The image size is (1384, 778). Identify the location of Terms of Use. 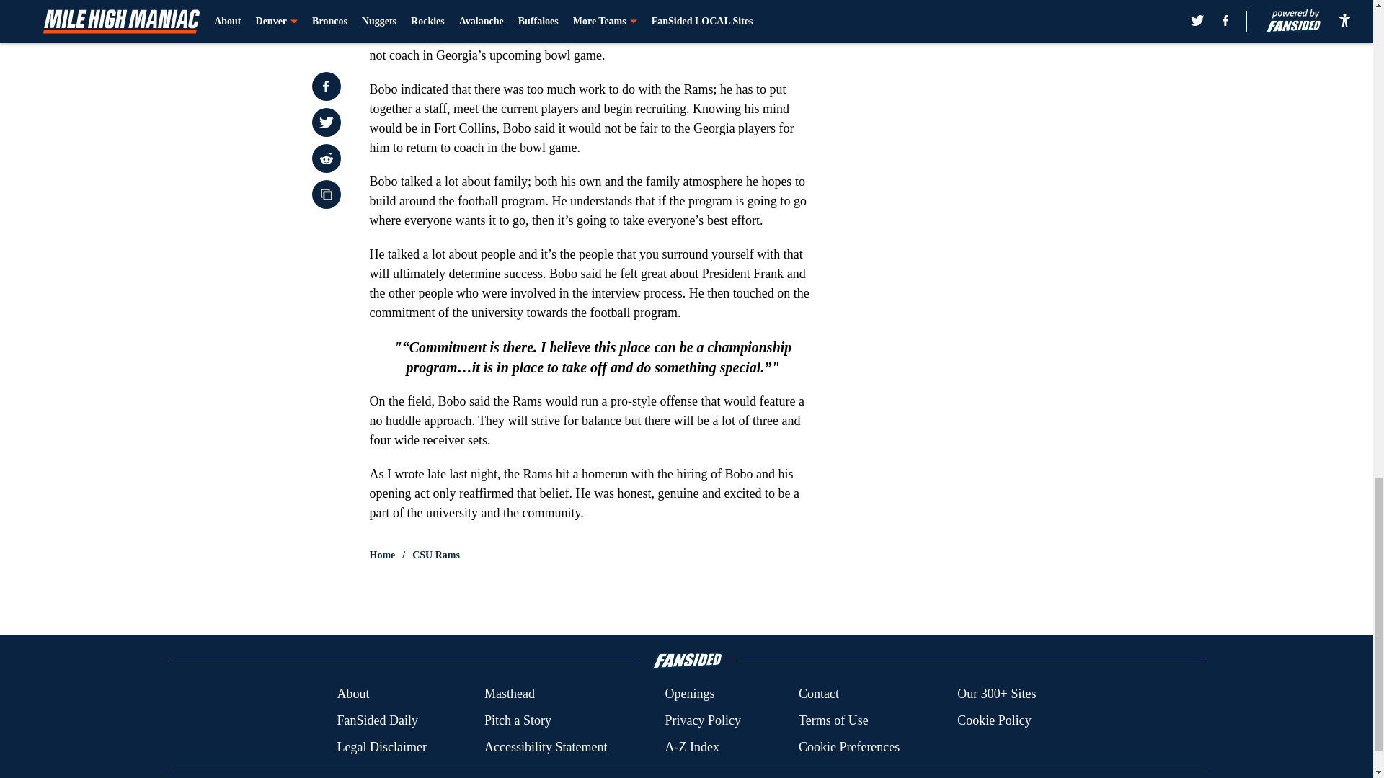
(833, 720).